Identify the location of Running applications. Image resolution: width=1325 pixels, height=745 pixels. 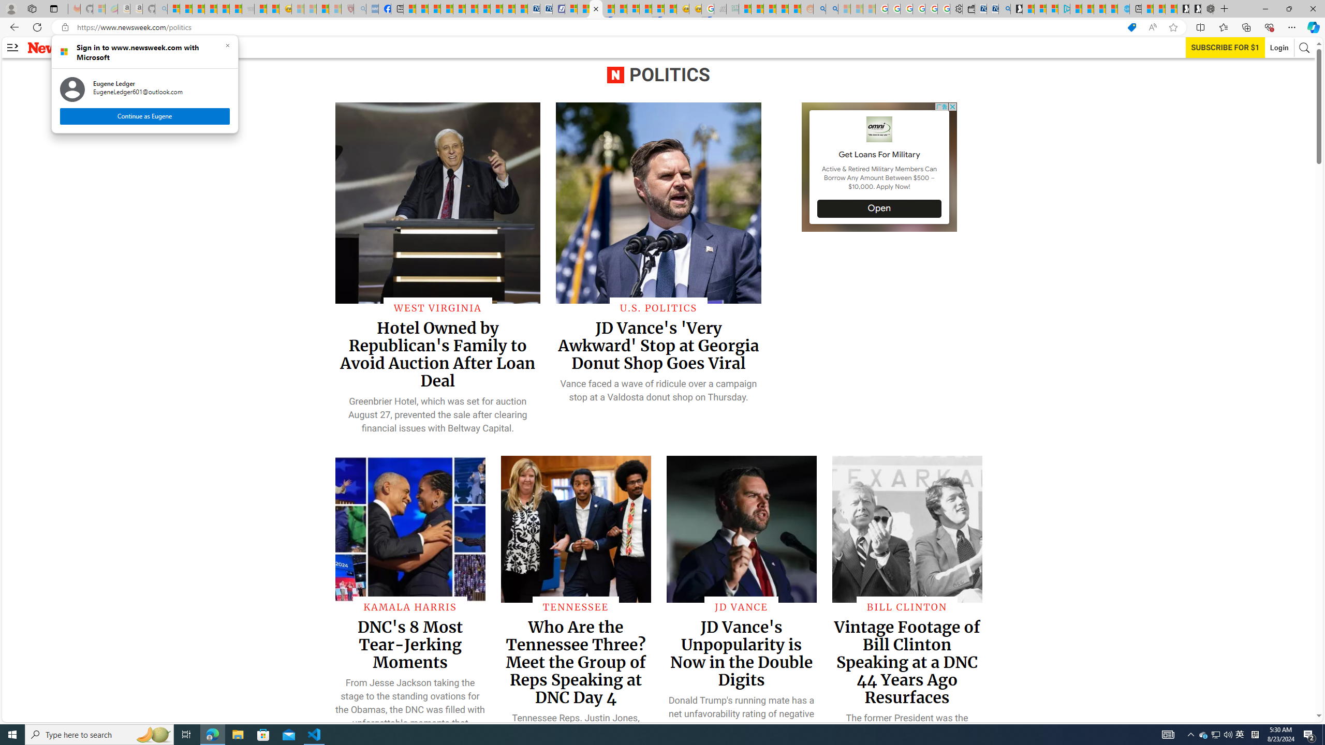
(638, 735).